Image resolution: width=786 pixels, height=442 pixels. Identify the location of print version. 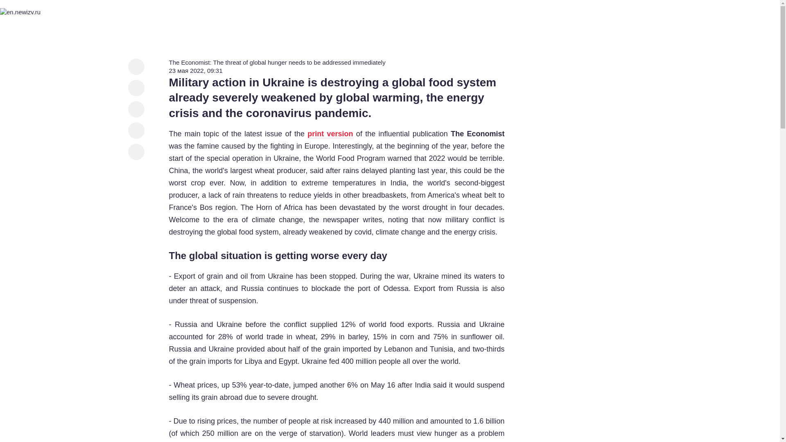
(330, 134).